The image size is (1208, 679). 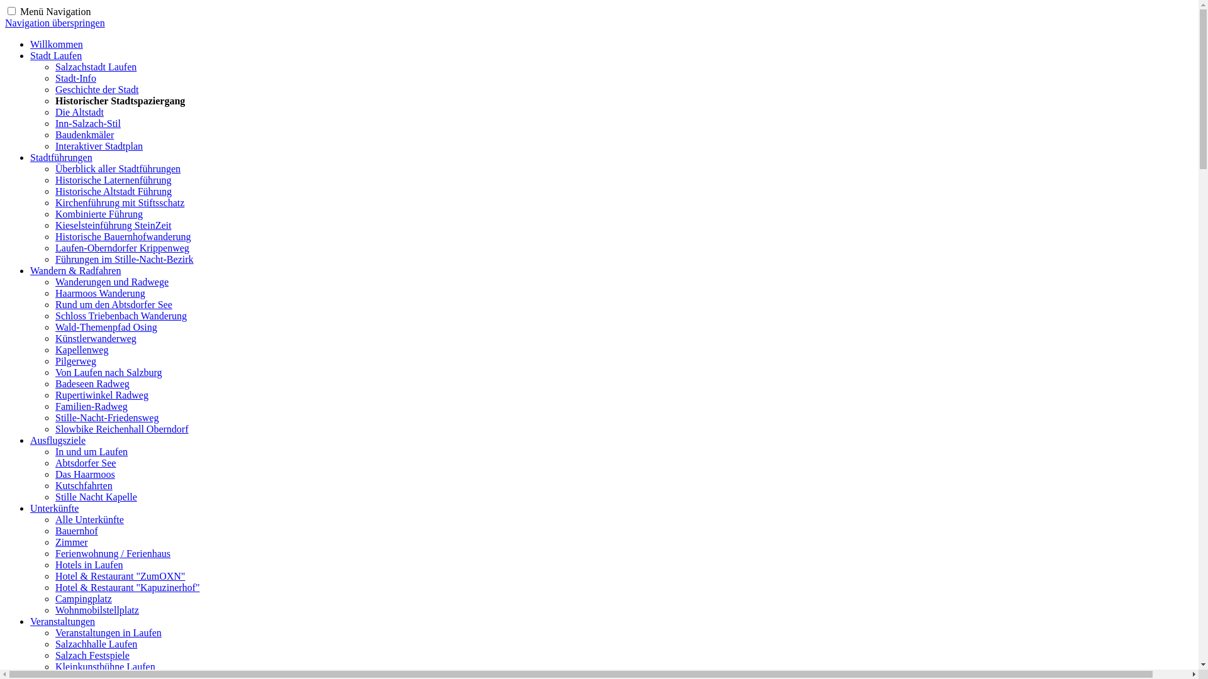 What do you see at coordinates (86, 474) in the screenshot?
I see `Das Haarmoos` at bounding box center [86, 474].